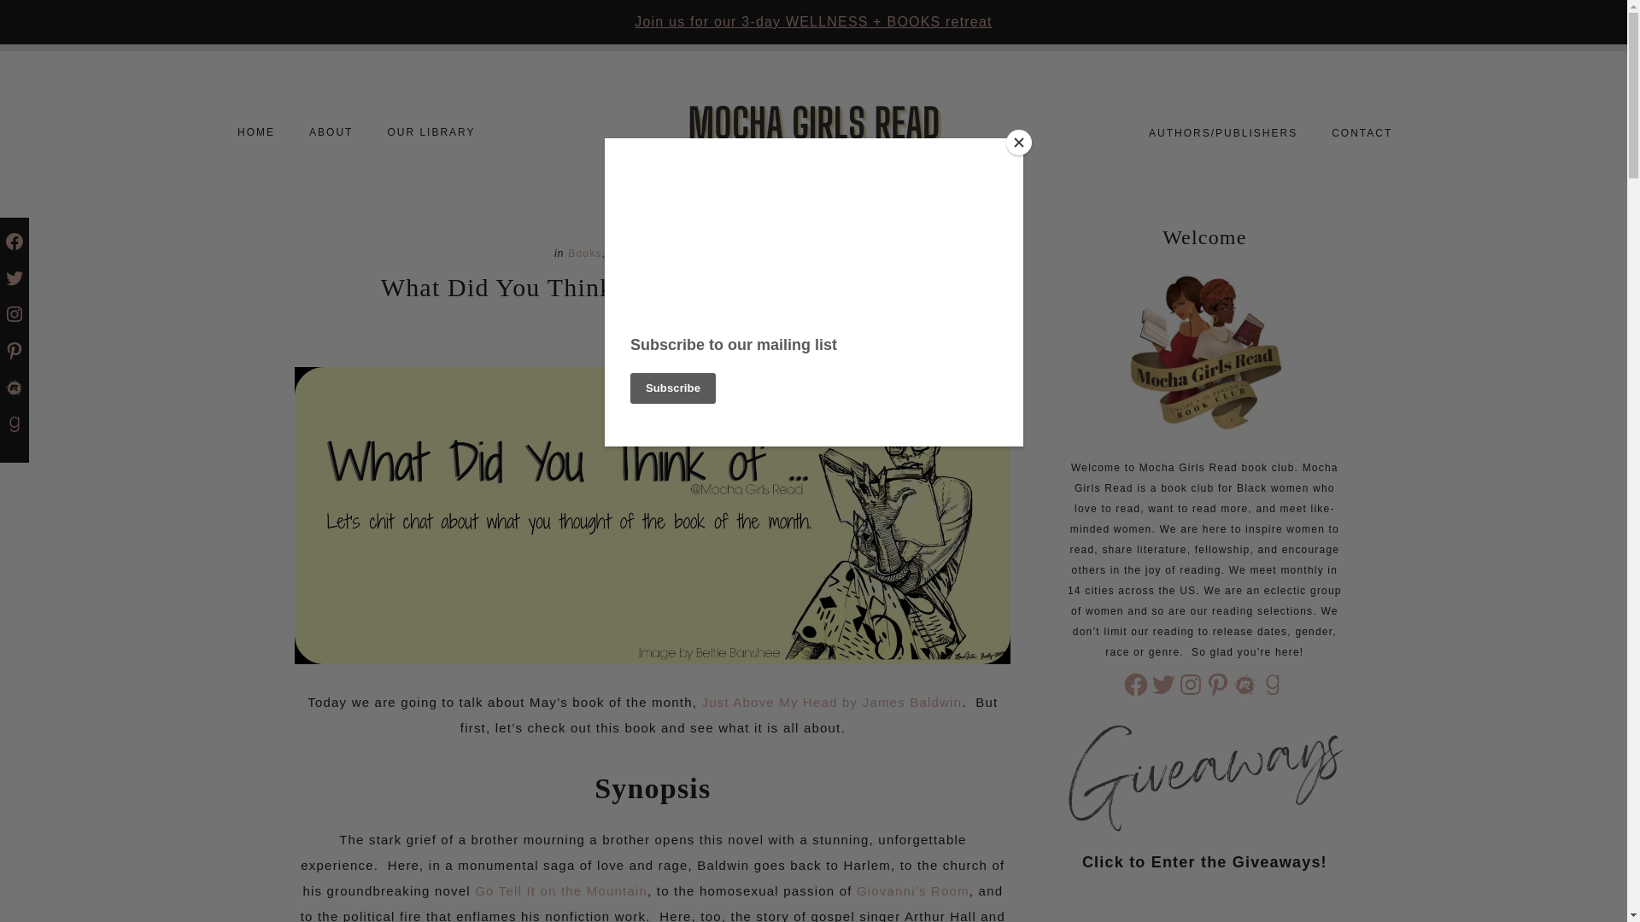 The width and height of the screenshot is (1640, 922). I want to click on Mocha Girls Read, so click(813, 132).